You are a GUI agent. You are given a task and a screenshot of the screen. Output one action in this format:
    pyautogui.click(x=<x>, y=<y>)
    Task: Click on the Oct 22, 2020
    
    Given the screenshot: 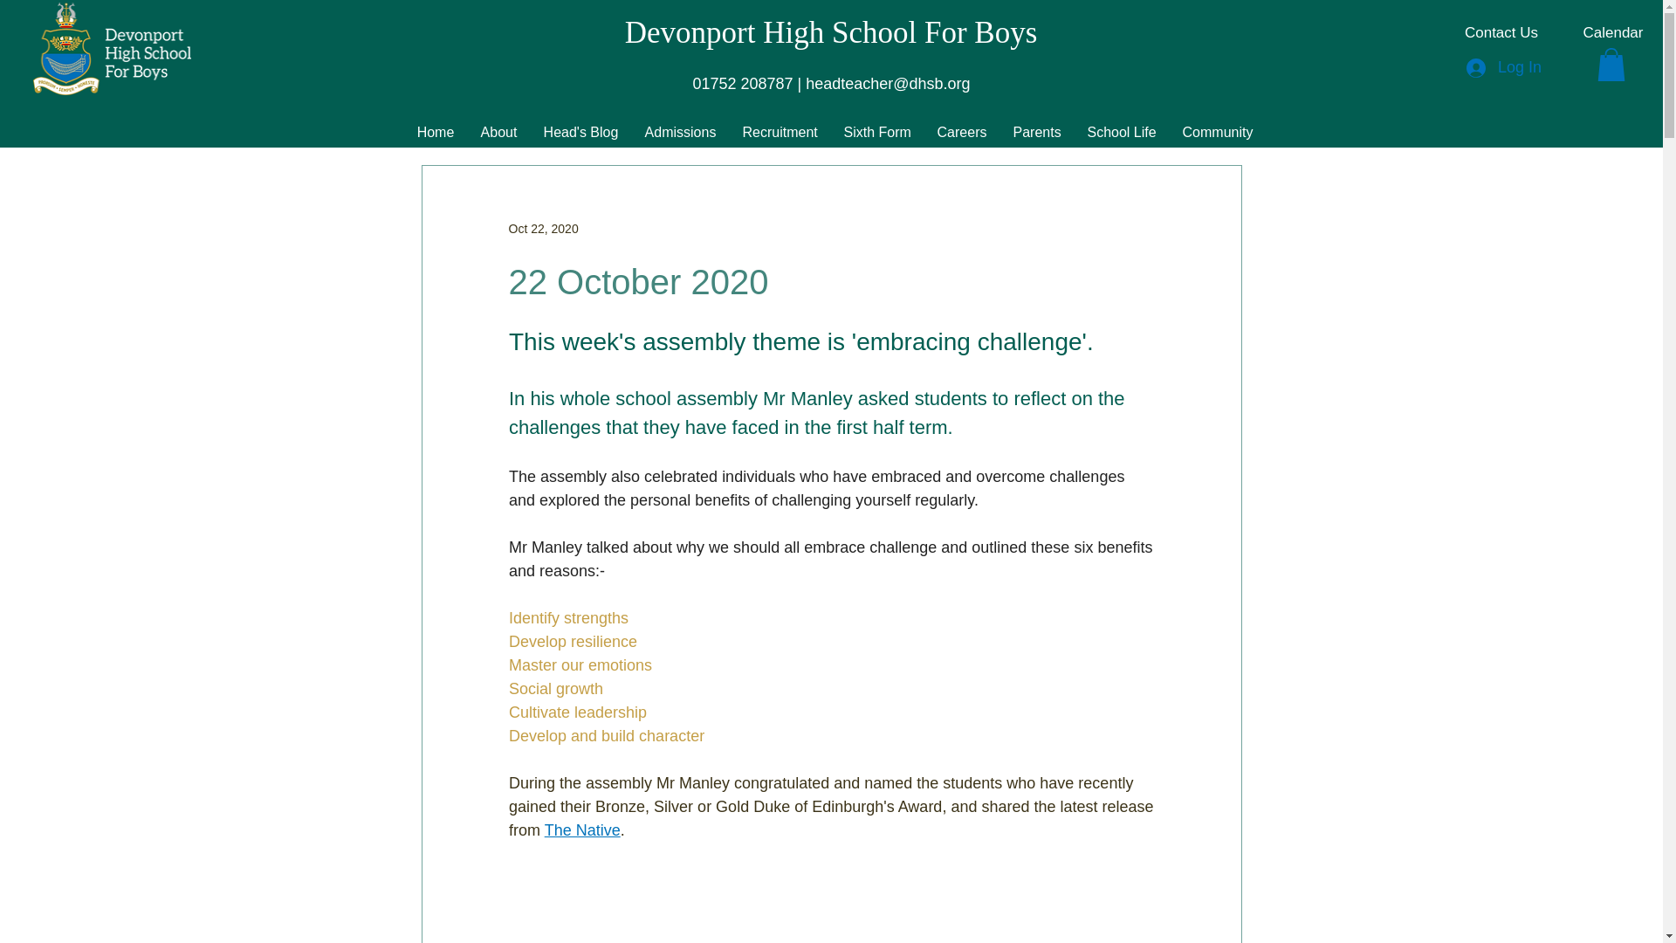 What is the action you would take?
    pyautogui.click(x=543, y=229)
    